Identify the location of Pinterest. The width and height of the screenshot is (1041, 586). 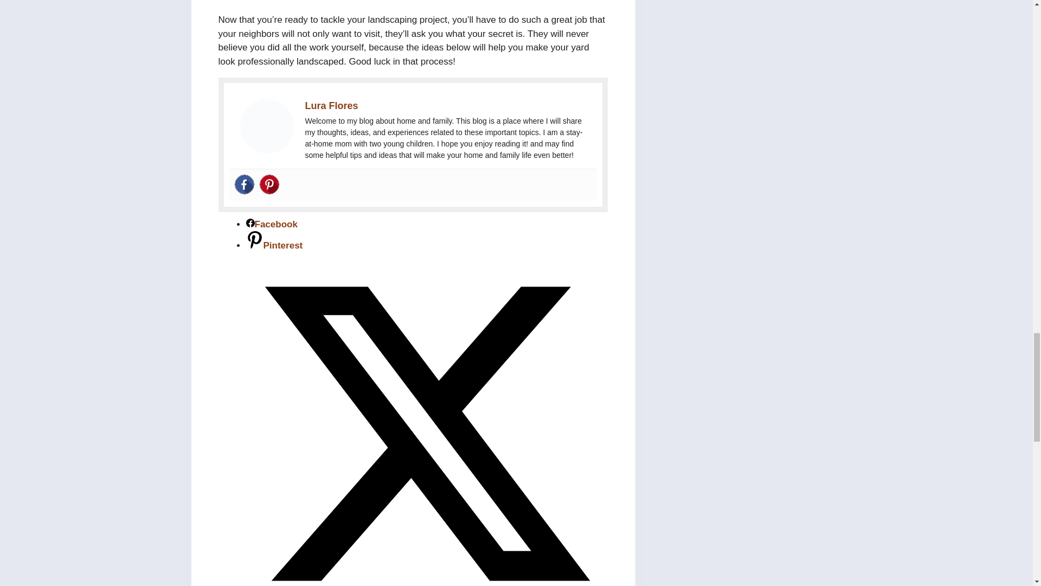
(269, 184).